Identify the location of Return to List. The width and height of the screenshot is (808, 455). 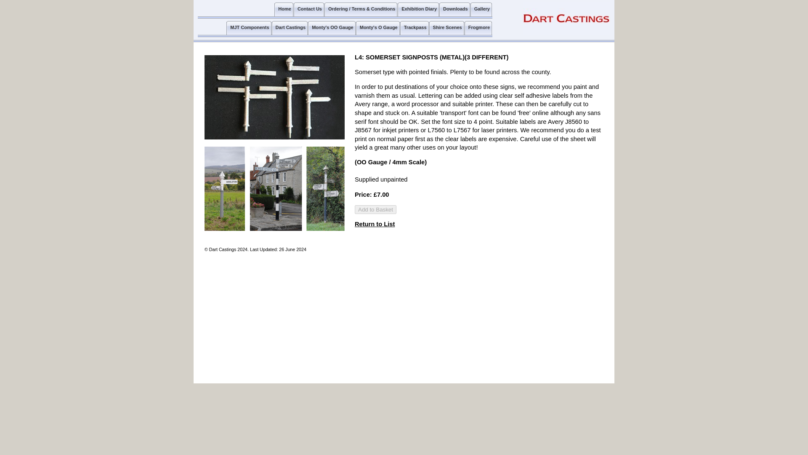
(375, 224).